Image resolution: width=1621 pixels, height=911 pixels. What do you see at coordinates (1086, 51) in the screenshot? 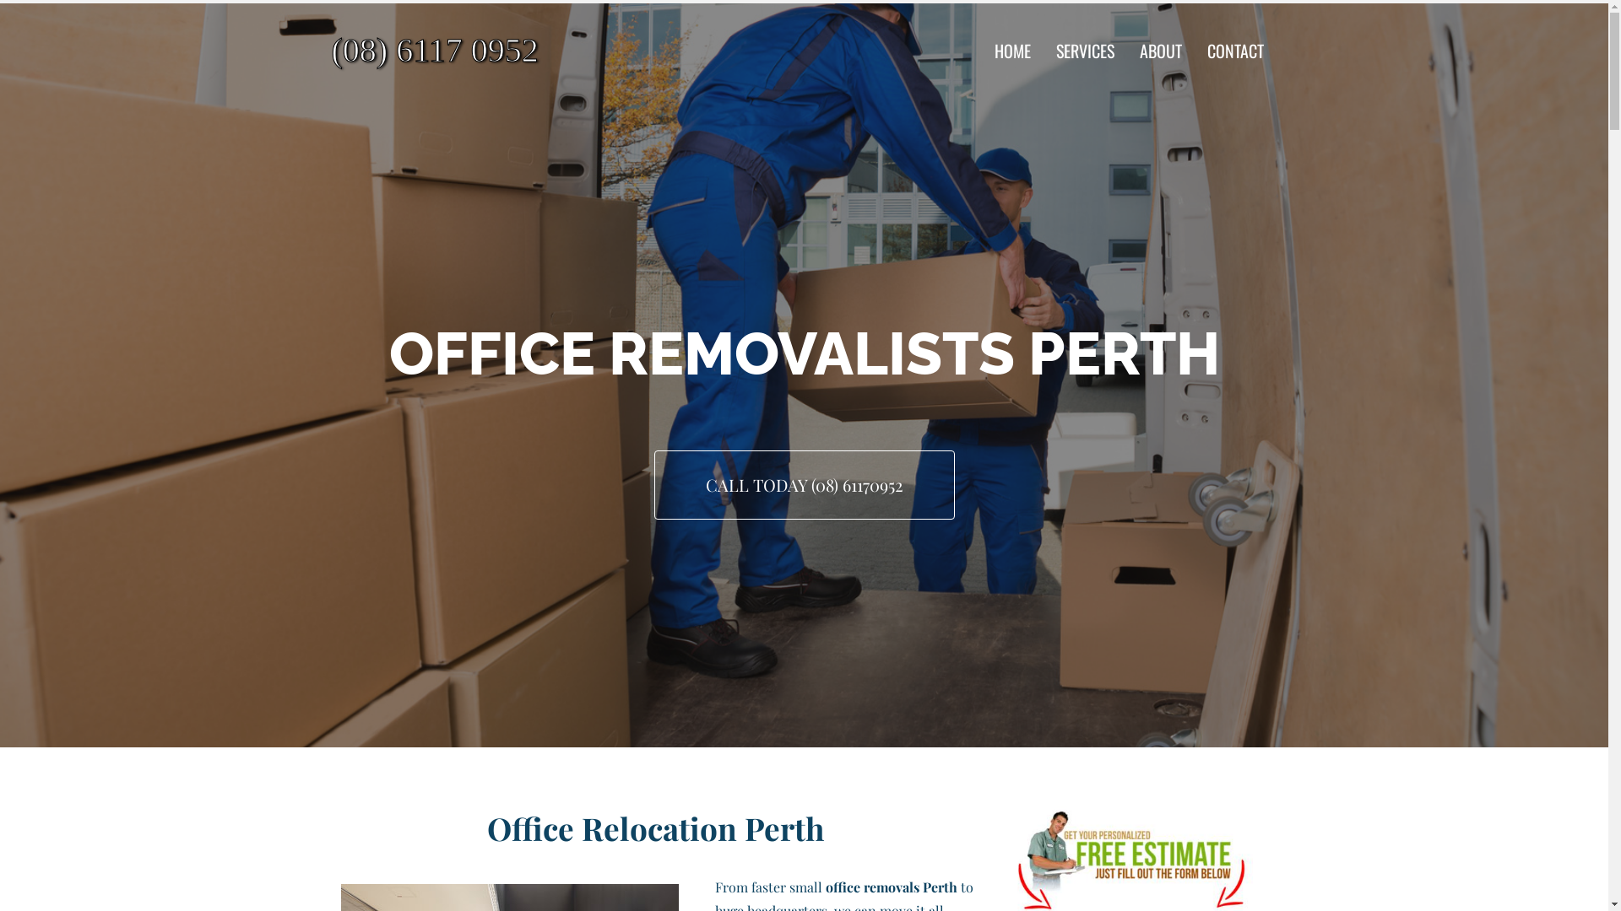
I see `SERVICES` at bounding box center [1086, 51].